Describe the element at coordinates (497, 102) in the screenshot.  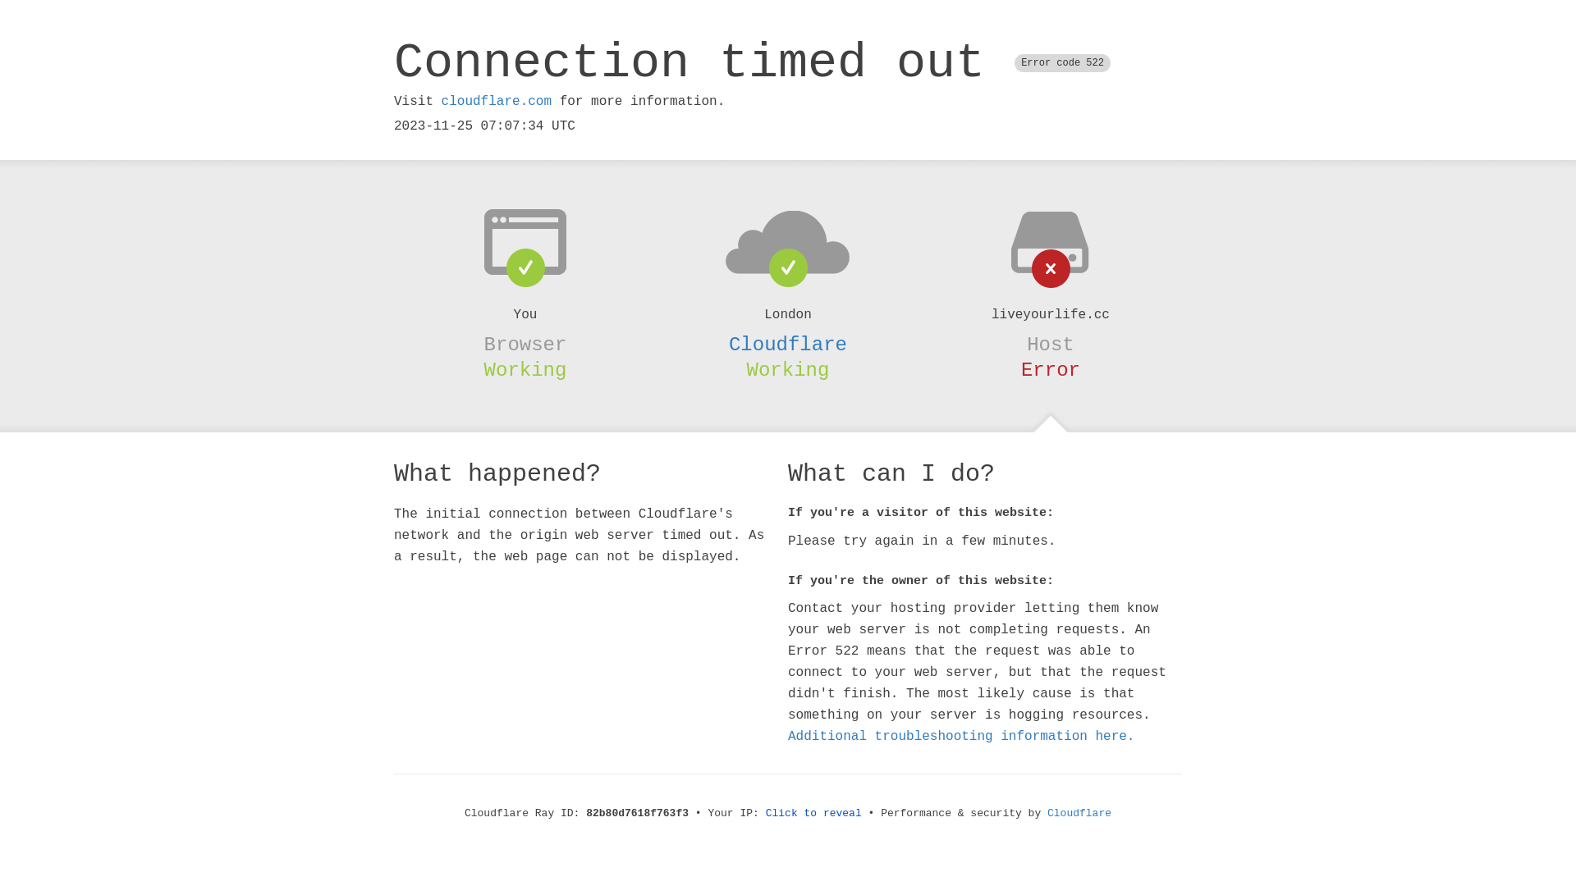
I see `cloudflare.com` at that location.